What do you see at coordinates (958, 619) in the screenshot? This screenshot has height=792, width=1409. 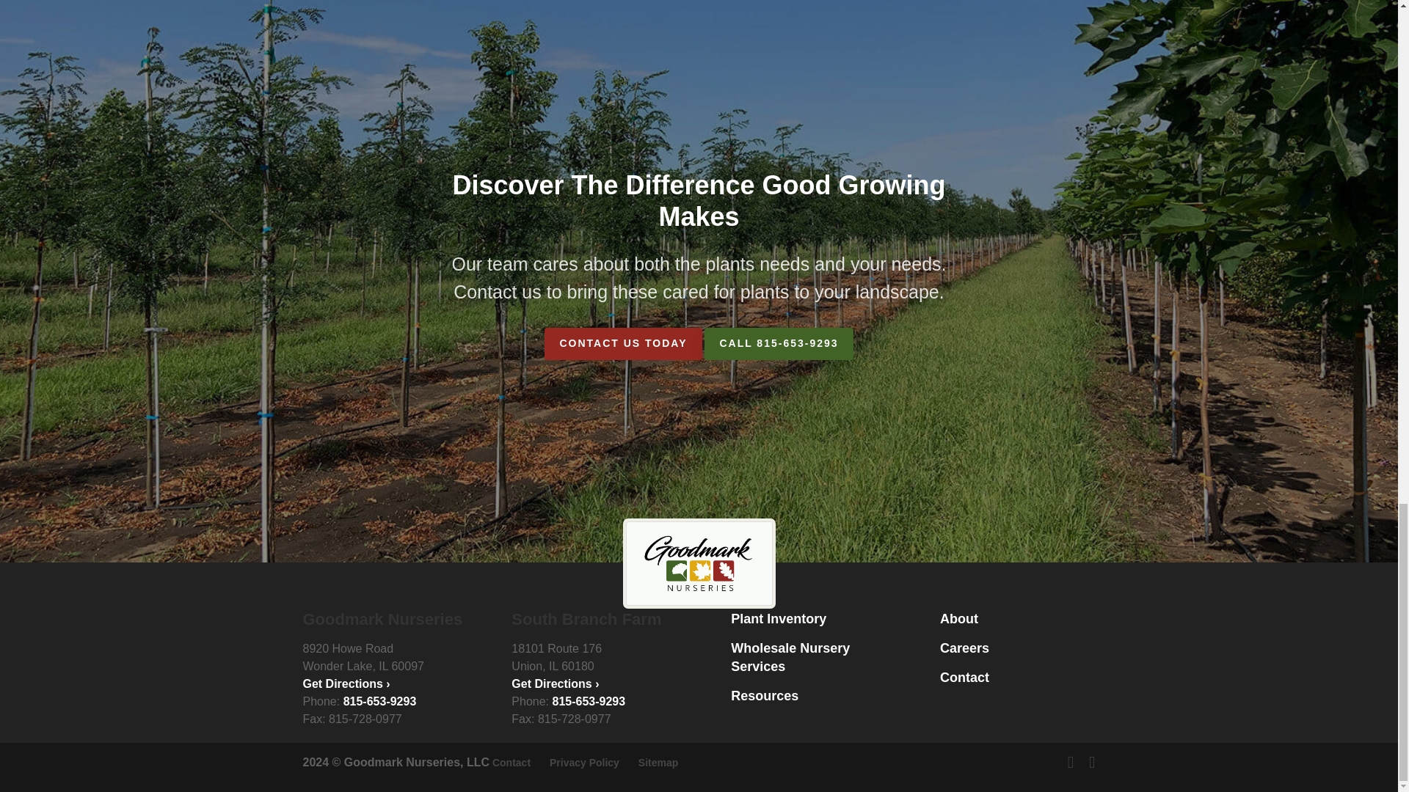 I see `About` at bounding box center [958, 619].